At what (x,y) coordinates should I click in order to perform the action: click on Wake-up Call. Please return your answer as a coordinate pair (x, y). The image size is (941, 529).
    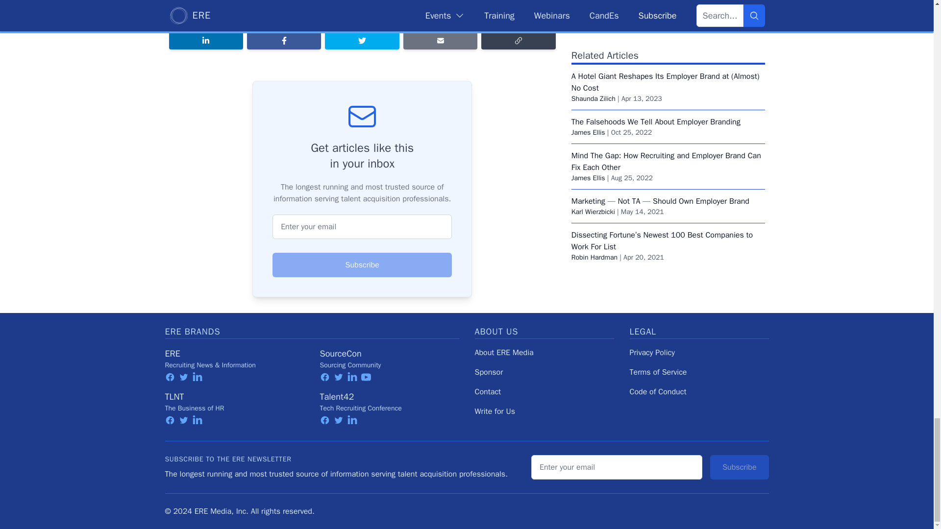
    Looking at the image, I should click on (335, 16).